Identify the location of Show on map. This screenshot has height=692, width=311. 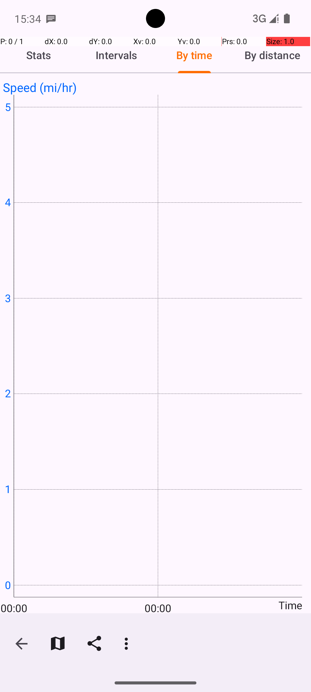
(58, 644).